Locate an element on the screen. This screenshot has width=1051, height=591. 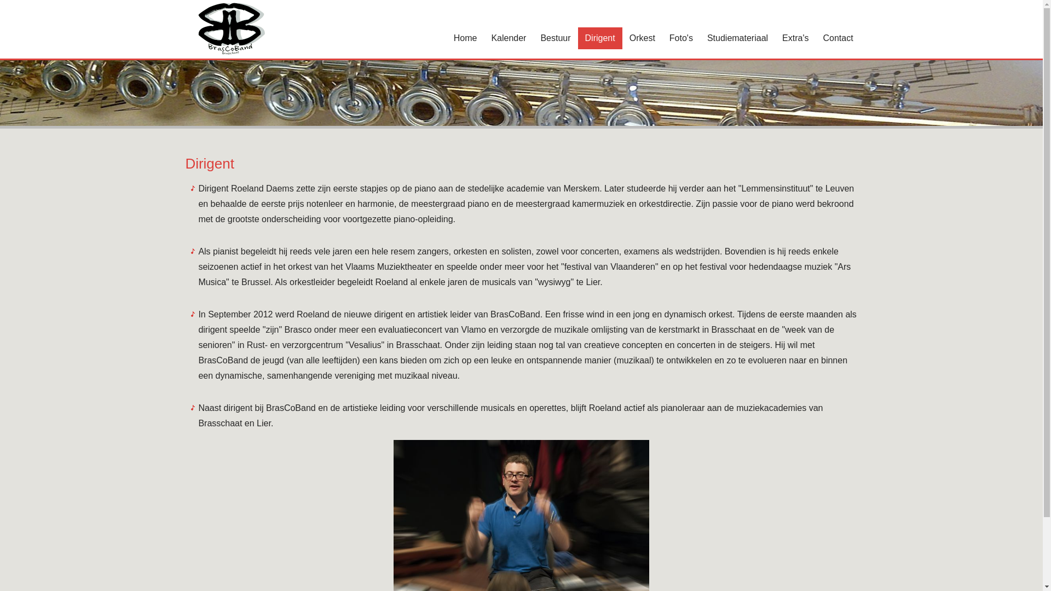
Foto's is located at coordinates (681, 38).